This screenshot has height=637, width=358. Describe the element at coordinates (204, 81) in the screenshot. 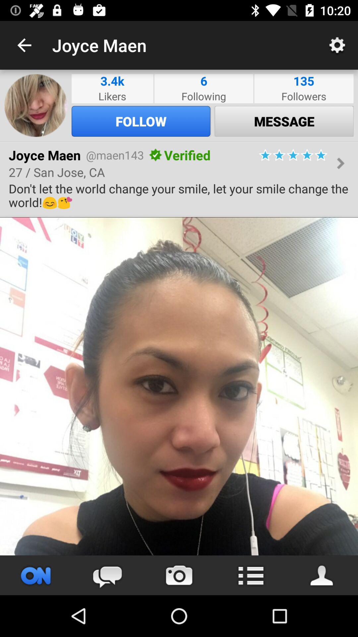

I see `open item next to followers item` at that location.